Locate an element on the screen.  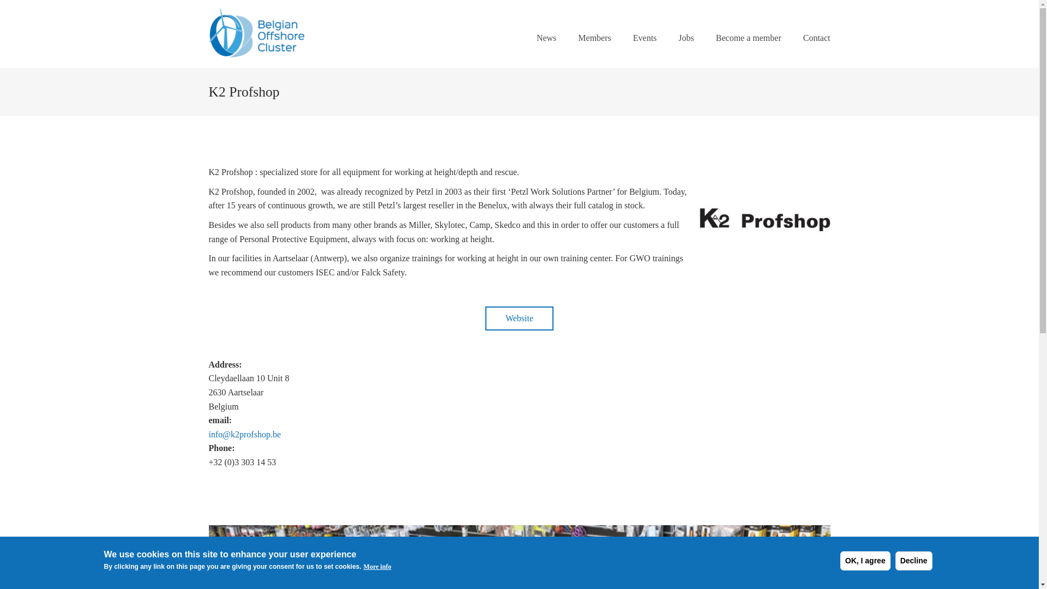
Decline is located at coordinates (914, 561).